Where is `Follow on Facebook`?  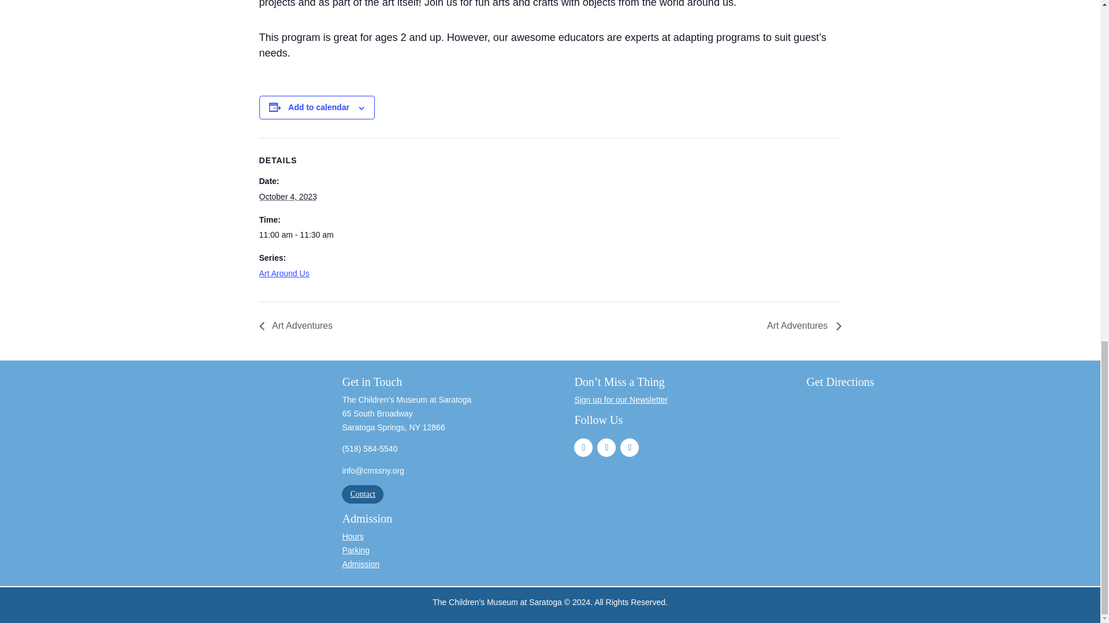 Follow on Facebook is located at coordinates (583, 448).